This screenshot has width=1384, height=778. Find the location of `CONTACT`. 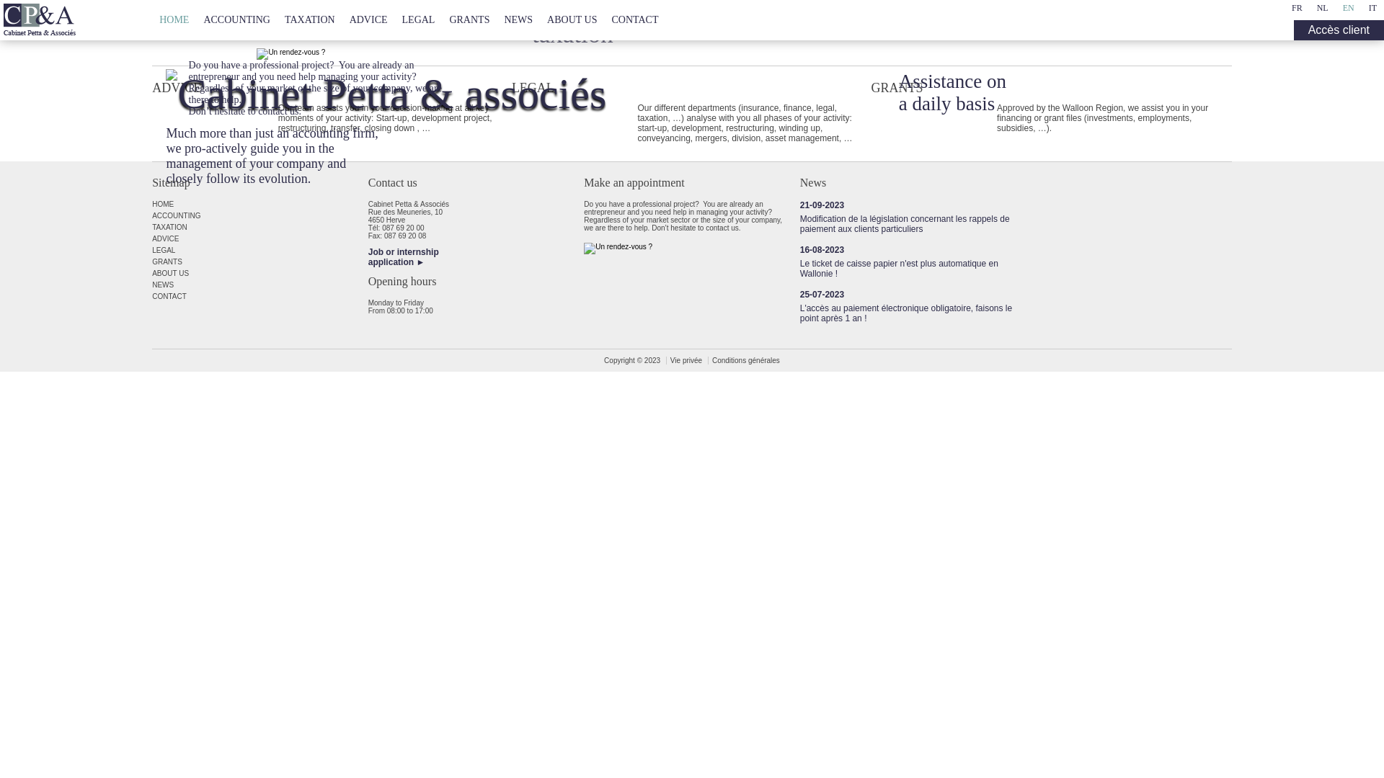

CONTACT is located at coordinates (260, 297).